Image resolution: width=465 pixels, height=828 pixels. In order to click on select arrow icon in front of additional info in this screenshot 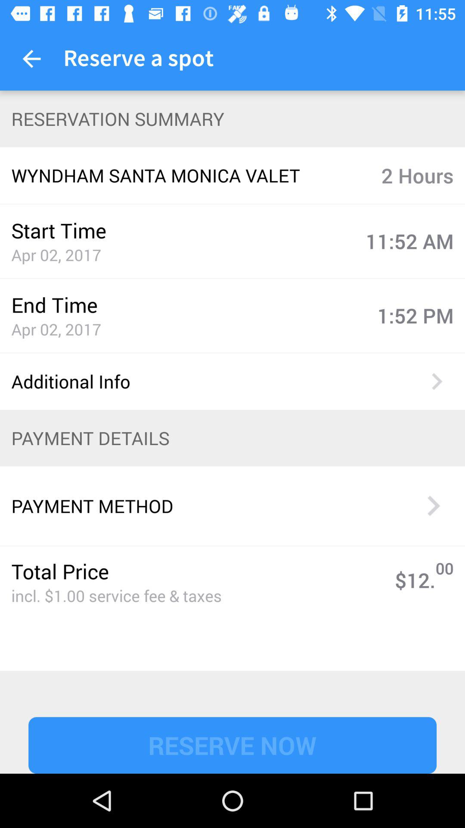, I will do `click(437, 381)`.